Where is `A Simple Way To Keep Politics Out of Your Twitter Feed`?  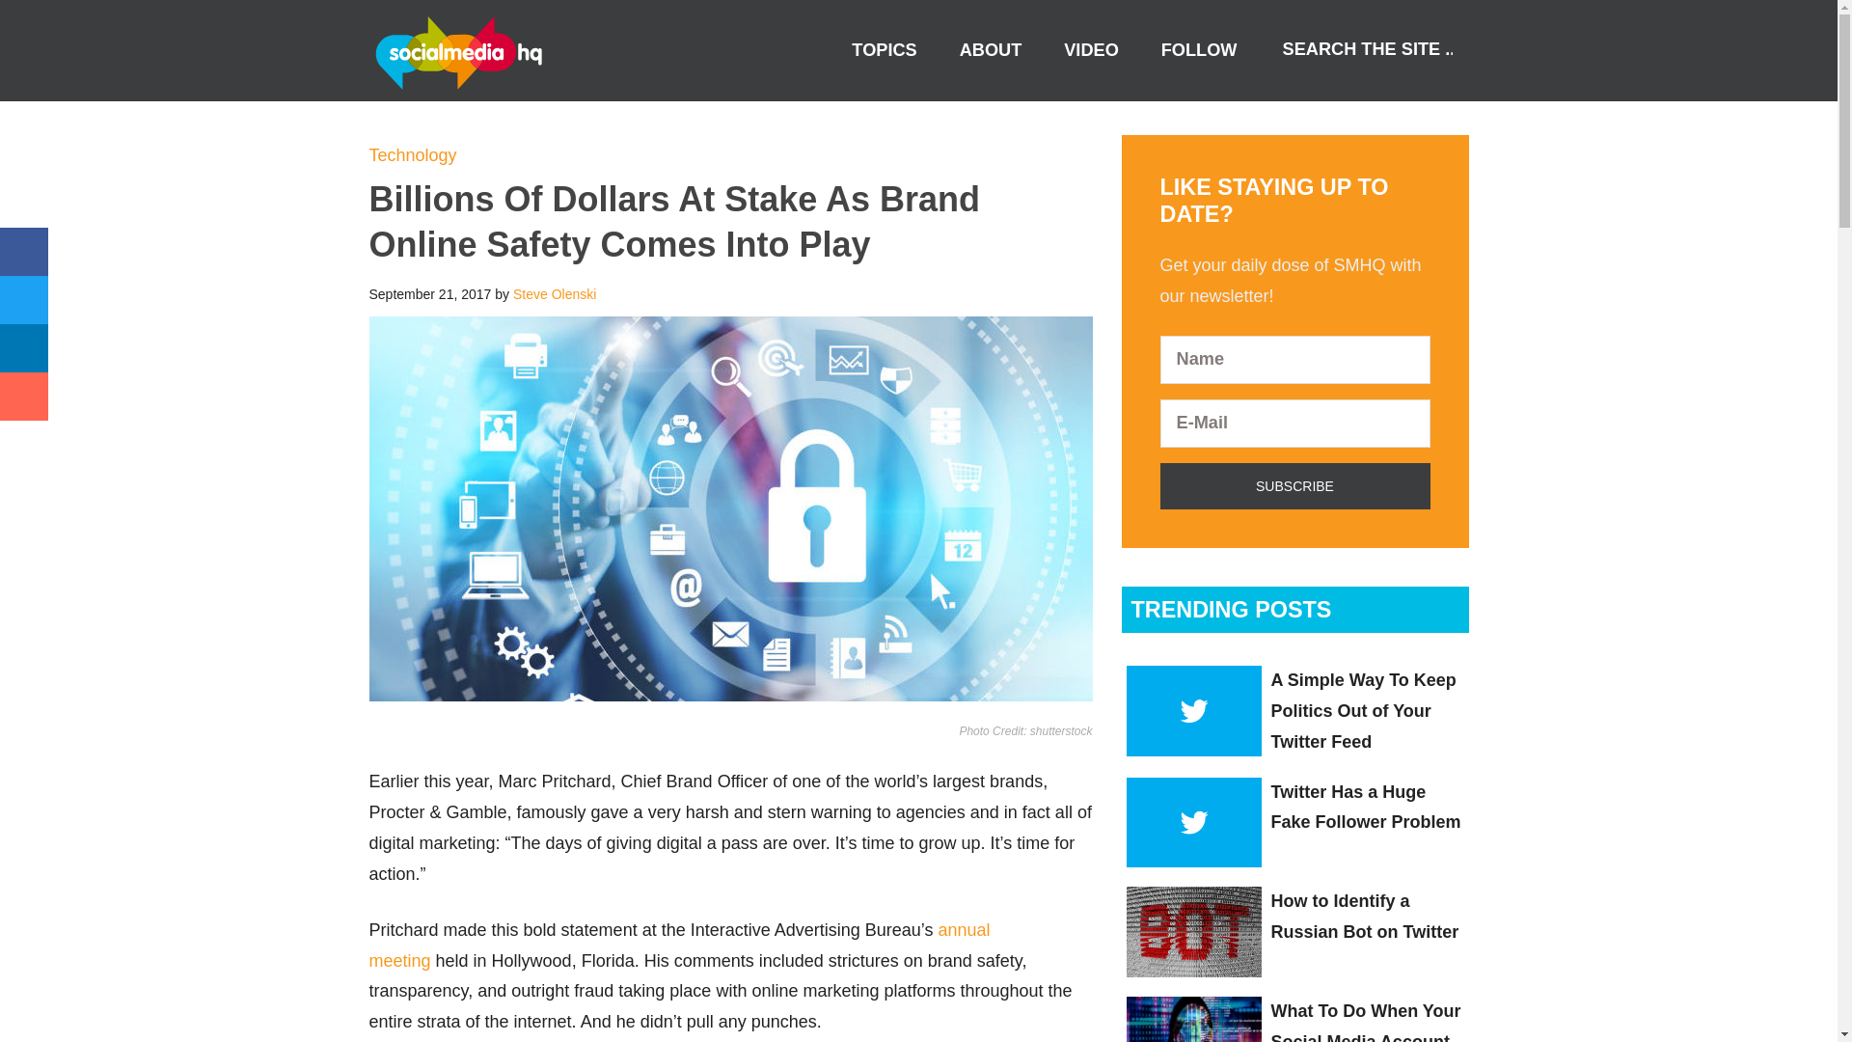 A Simple Way To Keep Politics Out of Your Twitter Feed is located at coordinates (1363, 710).